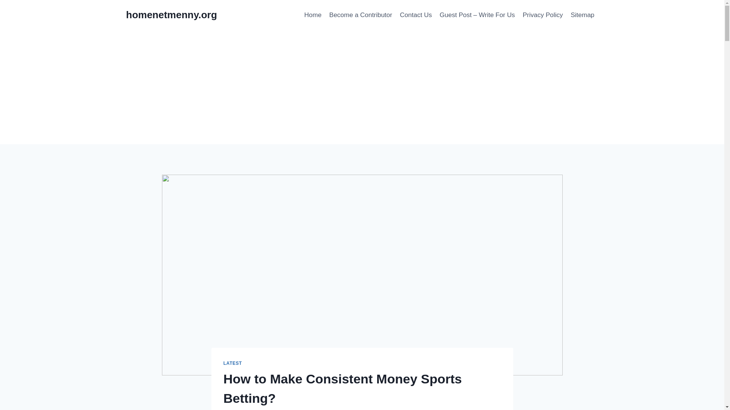 This screenshot has width=730, height=410. What do you see at coordinates (233, 363) in the screenshot?
I see `LATEST` at bounding box center [233, 363].